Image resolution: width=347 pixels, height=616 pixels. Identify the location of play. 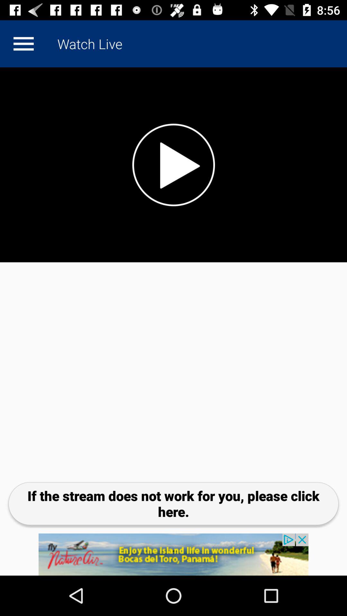
(173, 165).